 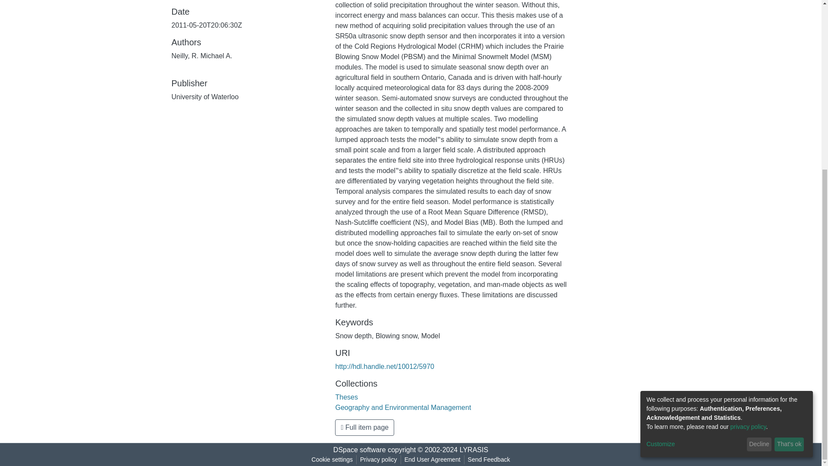 I want to click on Send Feedback, so click(x=489, y=460).